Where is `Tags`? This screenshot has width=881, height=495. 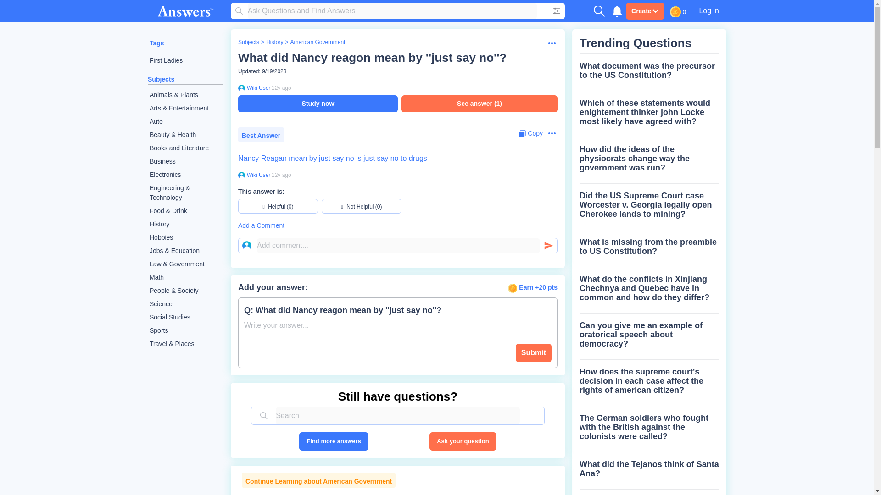 Tags is located at coordinates (157, 43).